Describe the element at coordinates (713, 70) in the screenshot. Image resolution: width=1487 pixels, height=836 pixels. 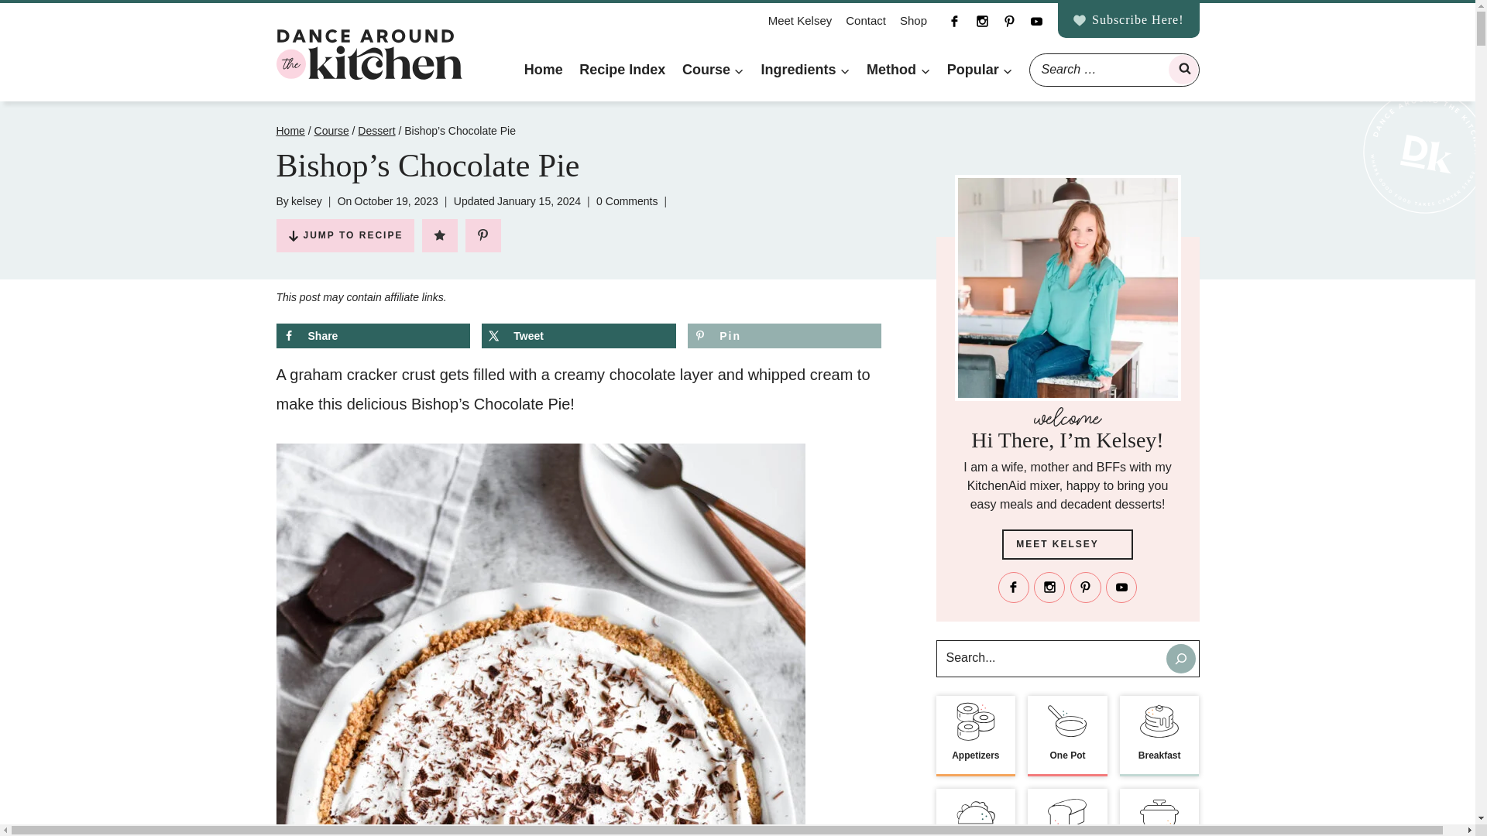
I see `Course` at that location.